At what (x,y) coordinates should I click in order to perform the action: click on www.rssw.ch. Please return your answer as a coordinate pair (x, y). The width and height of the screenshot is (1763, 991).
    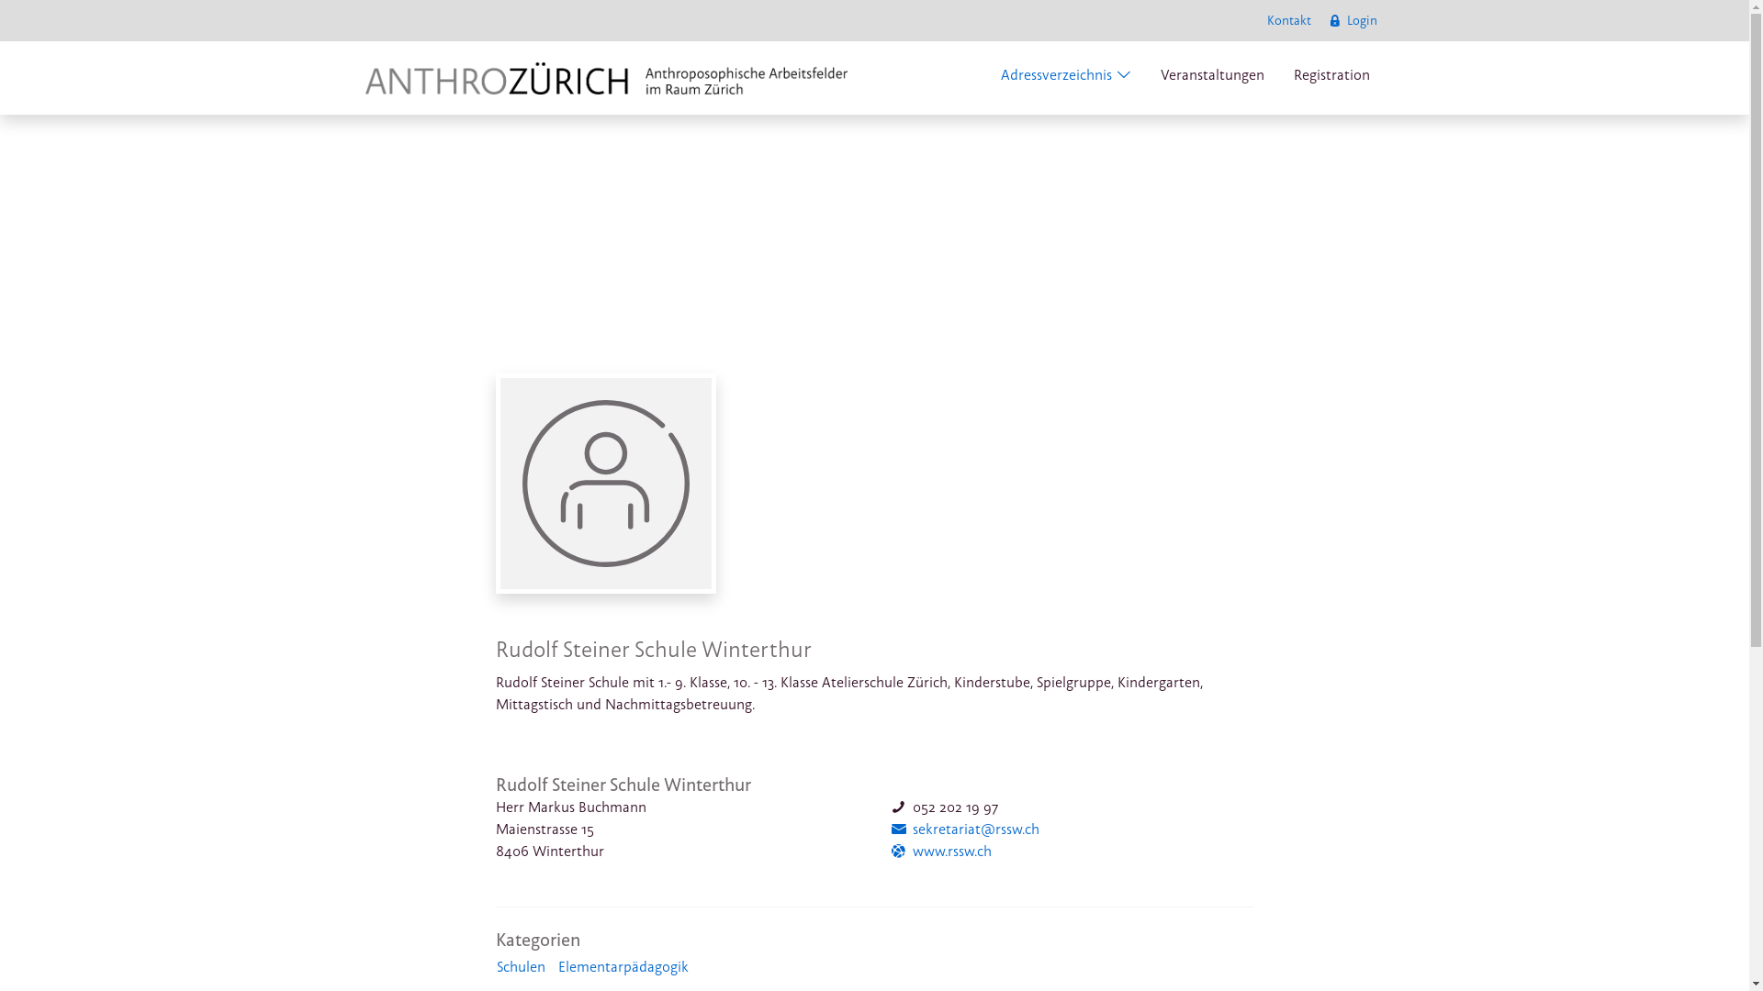
    Looking at the image, I should click on (940, 852).